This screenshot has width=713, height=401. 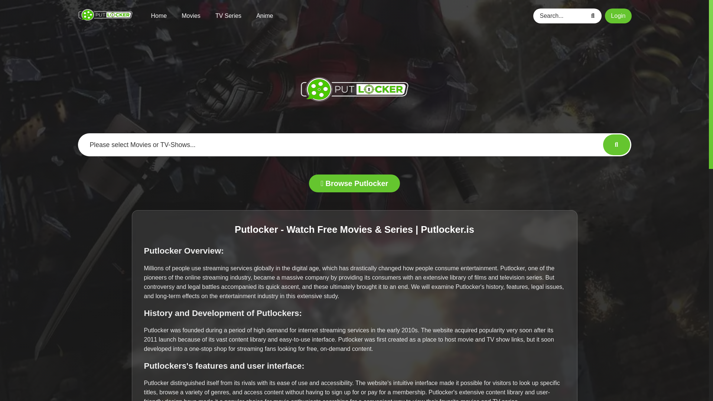 I want to click on Login, so click(x=618, y=15).